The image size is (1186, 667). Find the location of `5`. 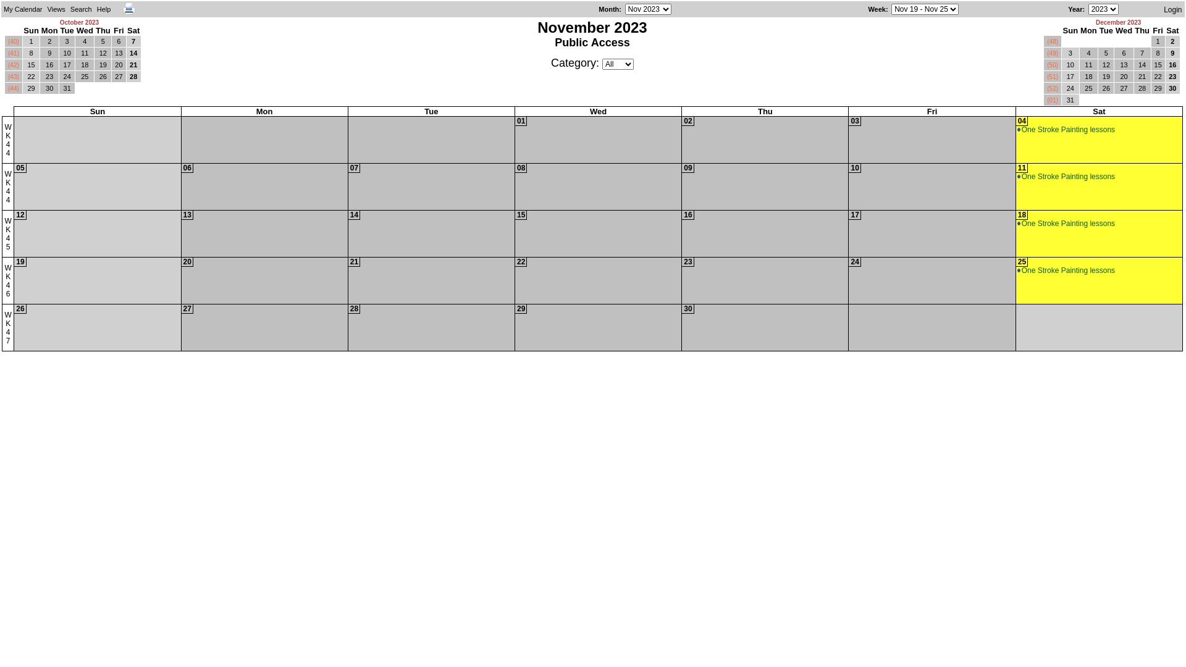

5 is located at coordinates (1106, 53).